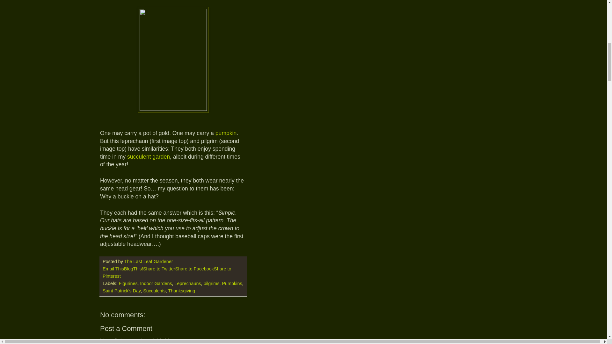 The width and height of the screenshot is (612, 344). What do you see at coordinates (149, 262) in the screenshot?
I see `author profile` at bounding box center [149, 262].